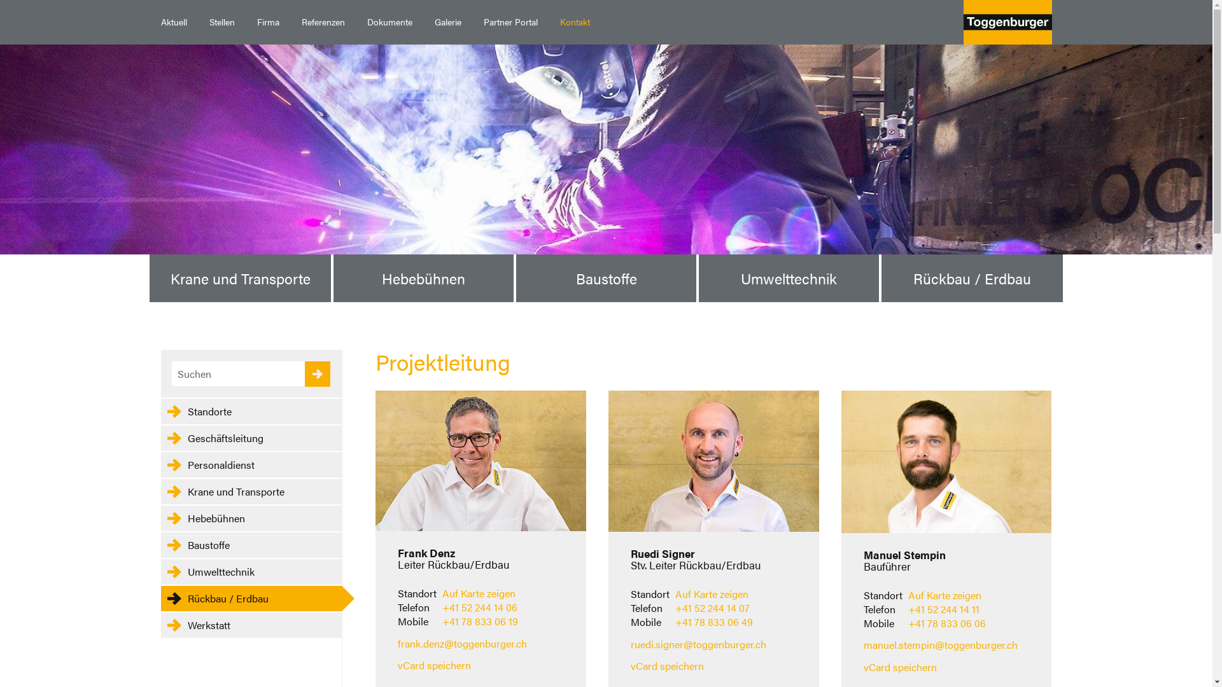 This screenshot has width=1222, height=687. I want to click on Dokumente, so click(390, 22).